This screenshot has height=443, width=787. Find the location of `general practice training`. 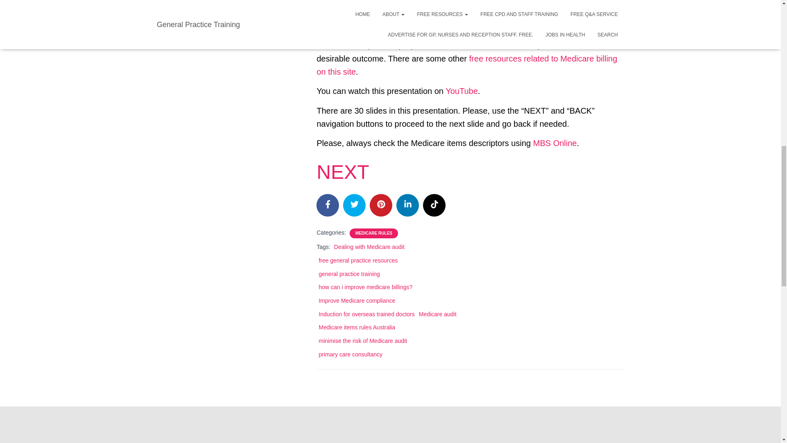

general practice training is located at coordinates (349, 274).